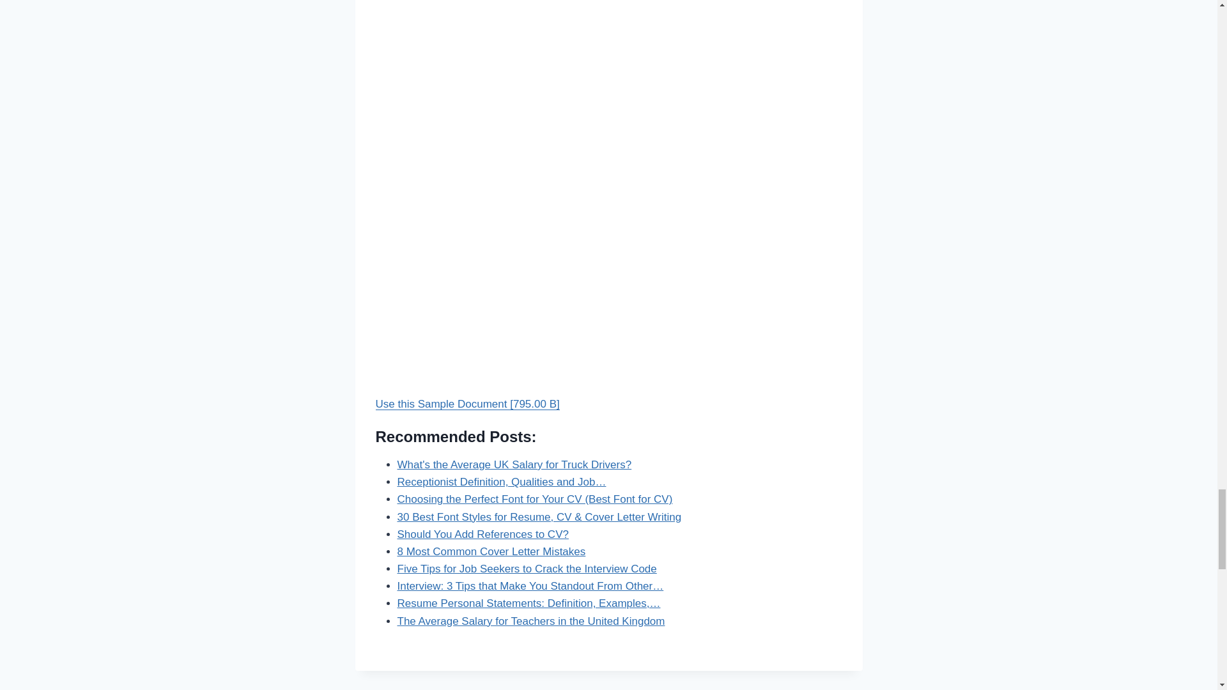 This screenshot has width=1227, height=690. Describe the element at coordinates (514, 464) in the screenshot. I see `What's the Average UK Salary for Truck Drivers?` at that location.